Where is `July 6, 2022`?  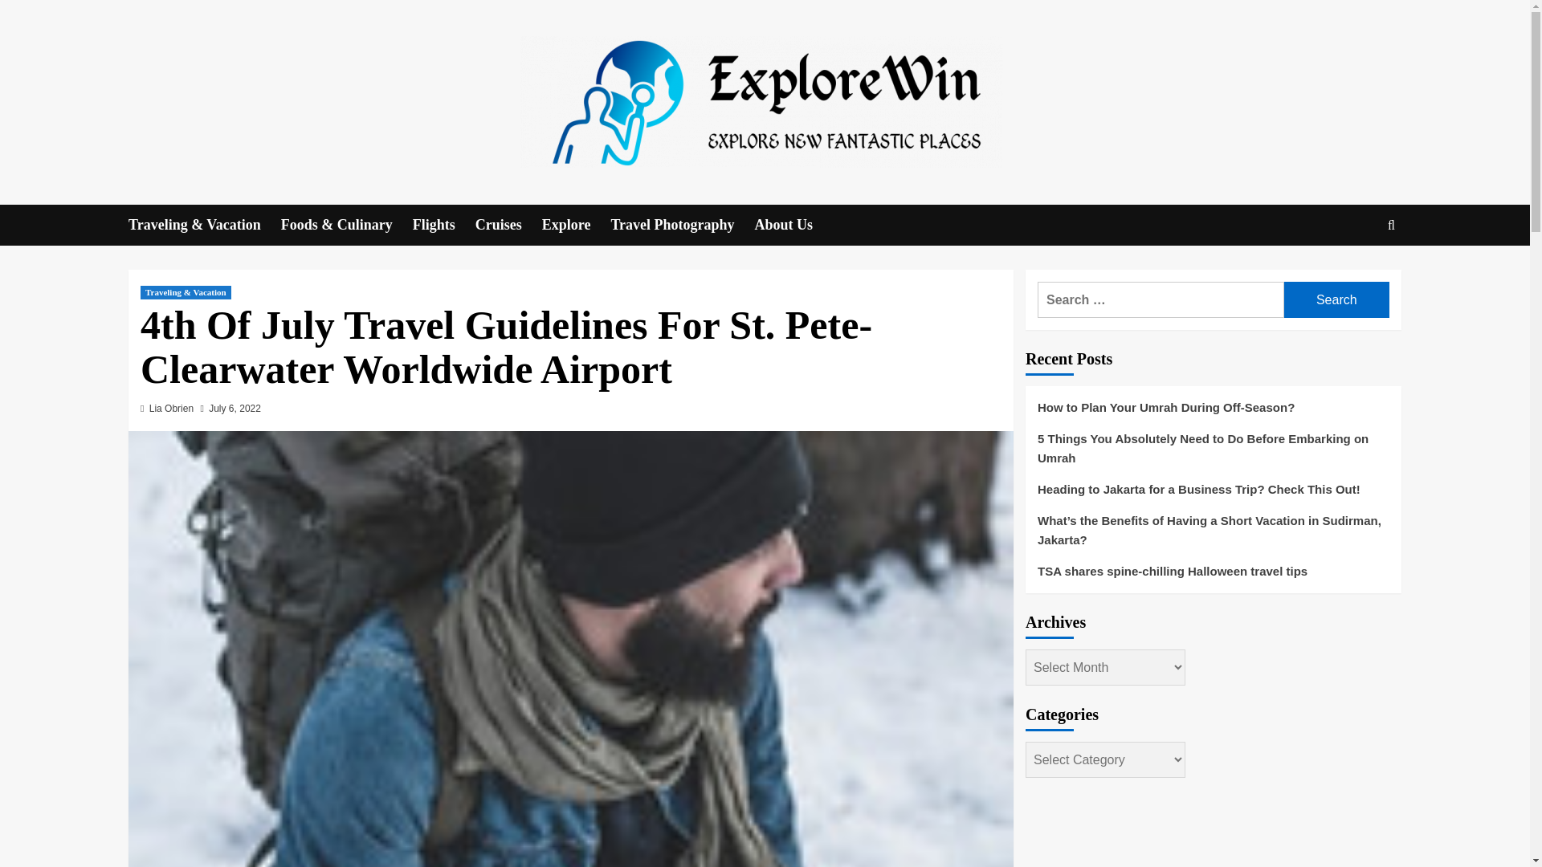 July 6, 2022 is located at coordinates (235, 409).